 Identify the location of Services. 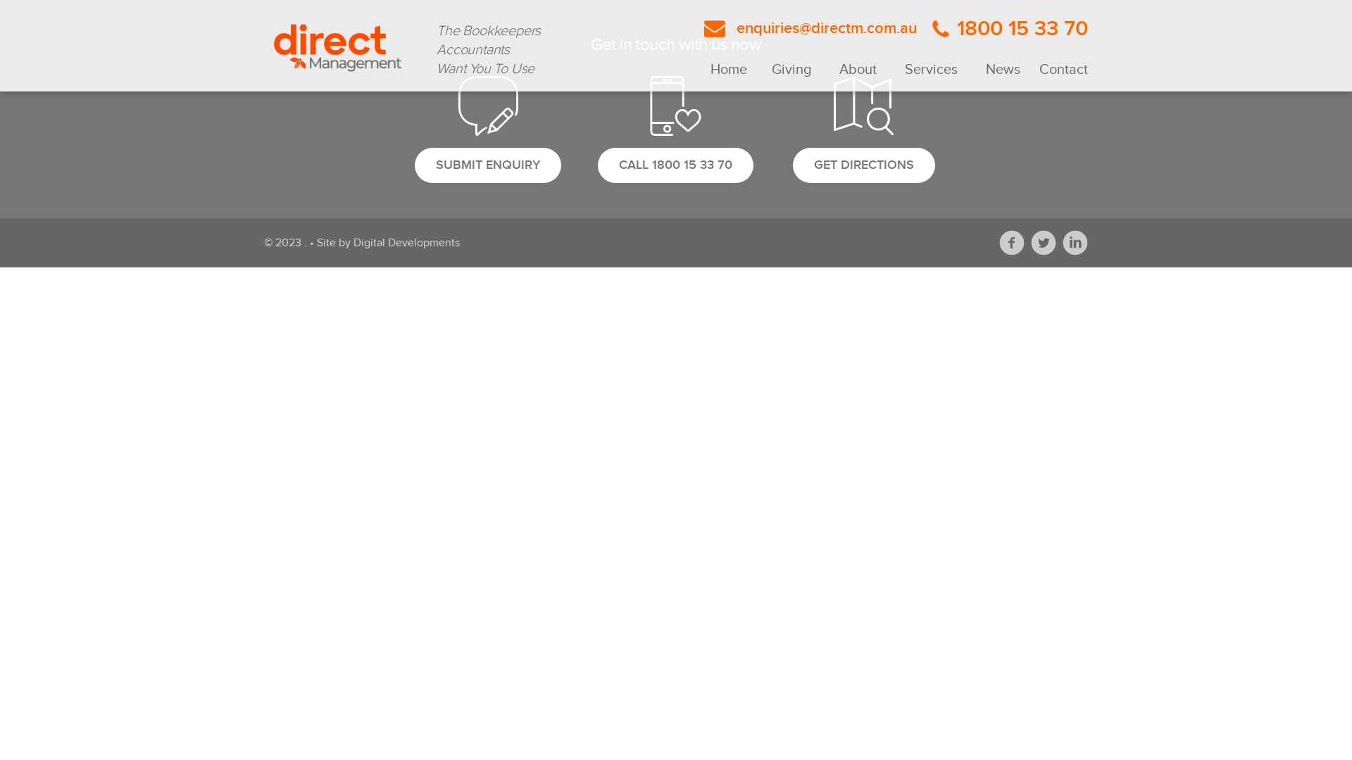
(931, 70).